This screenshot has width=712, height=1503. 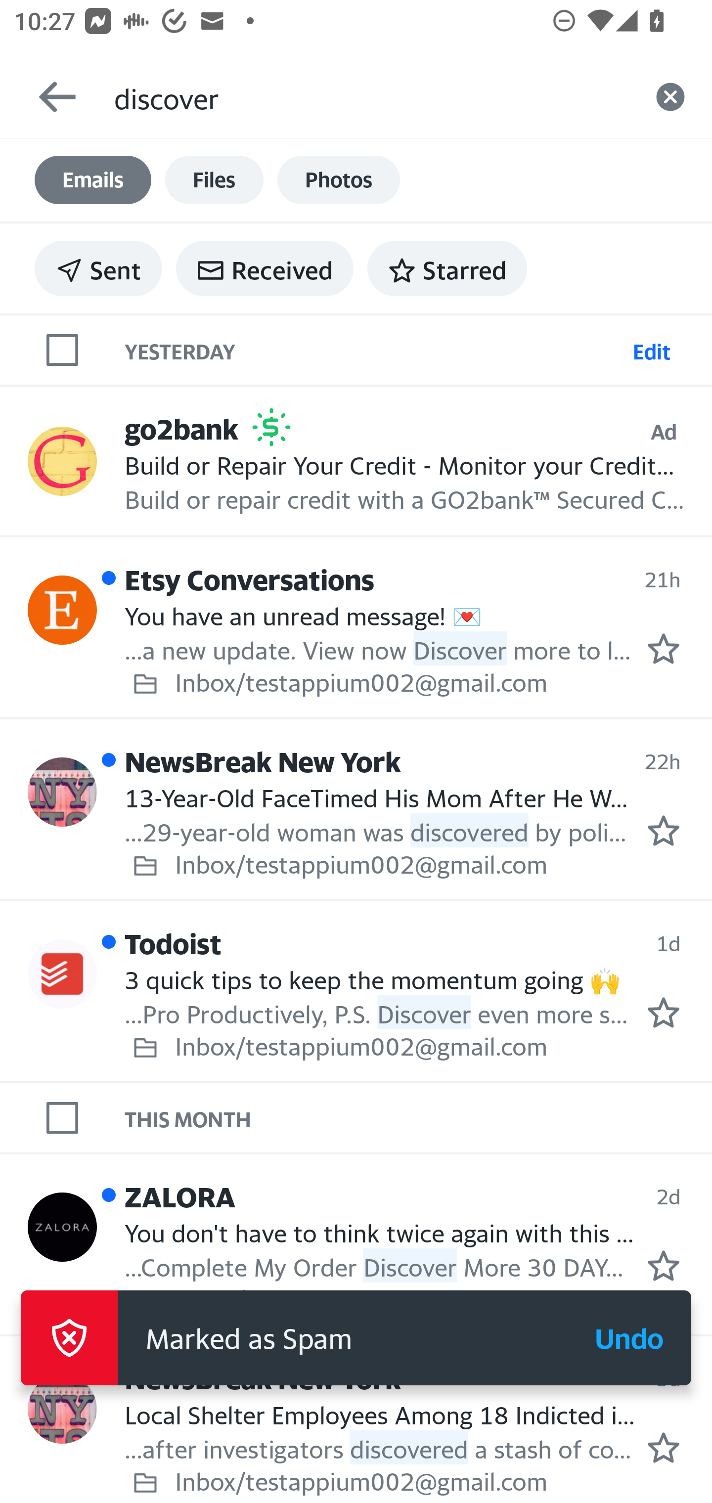 I want to click on Files, so click(x=214, y=180).